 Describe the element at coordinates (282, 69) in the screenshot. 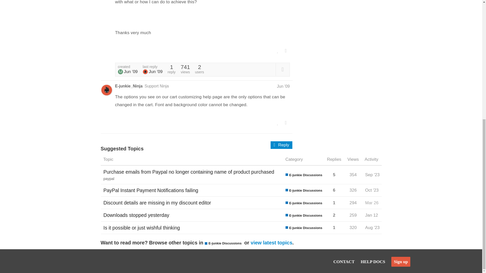

I see `toggle topic details` at that location.